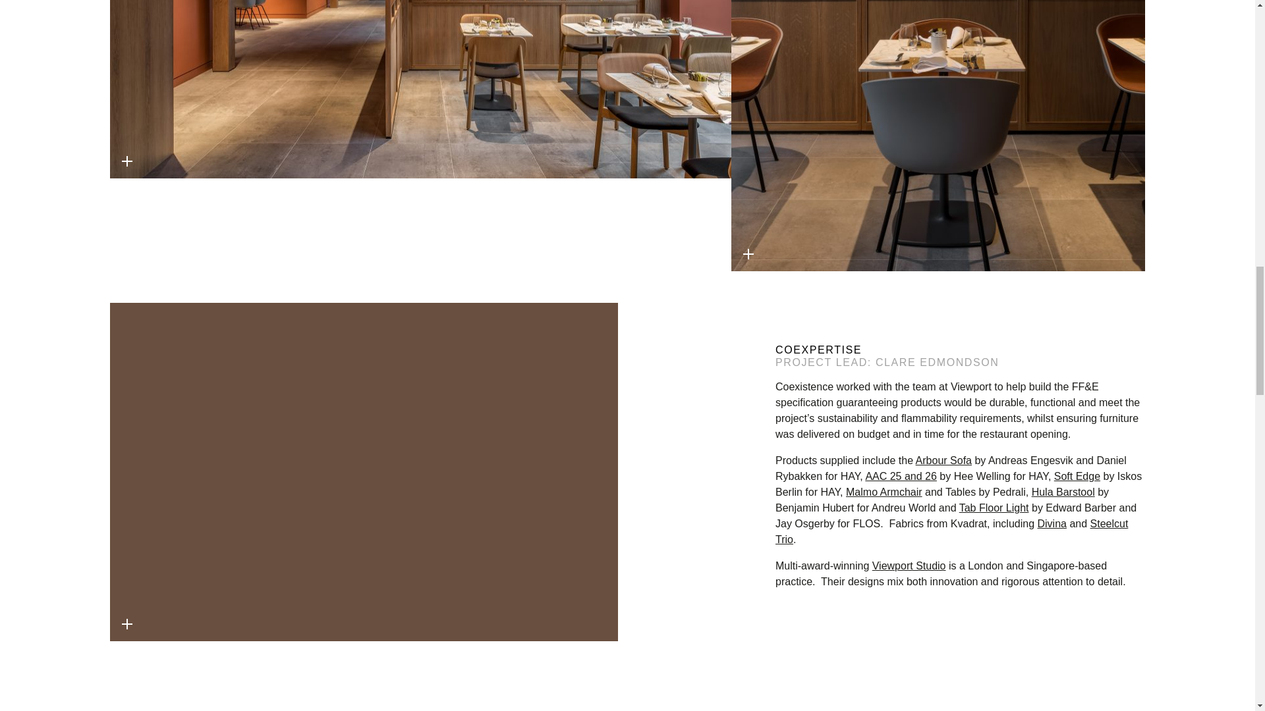  Describe the element at coordinates (1077, 476) in the screenshot. I see `Soft Edge` at that location.